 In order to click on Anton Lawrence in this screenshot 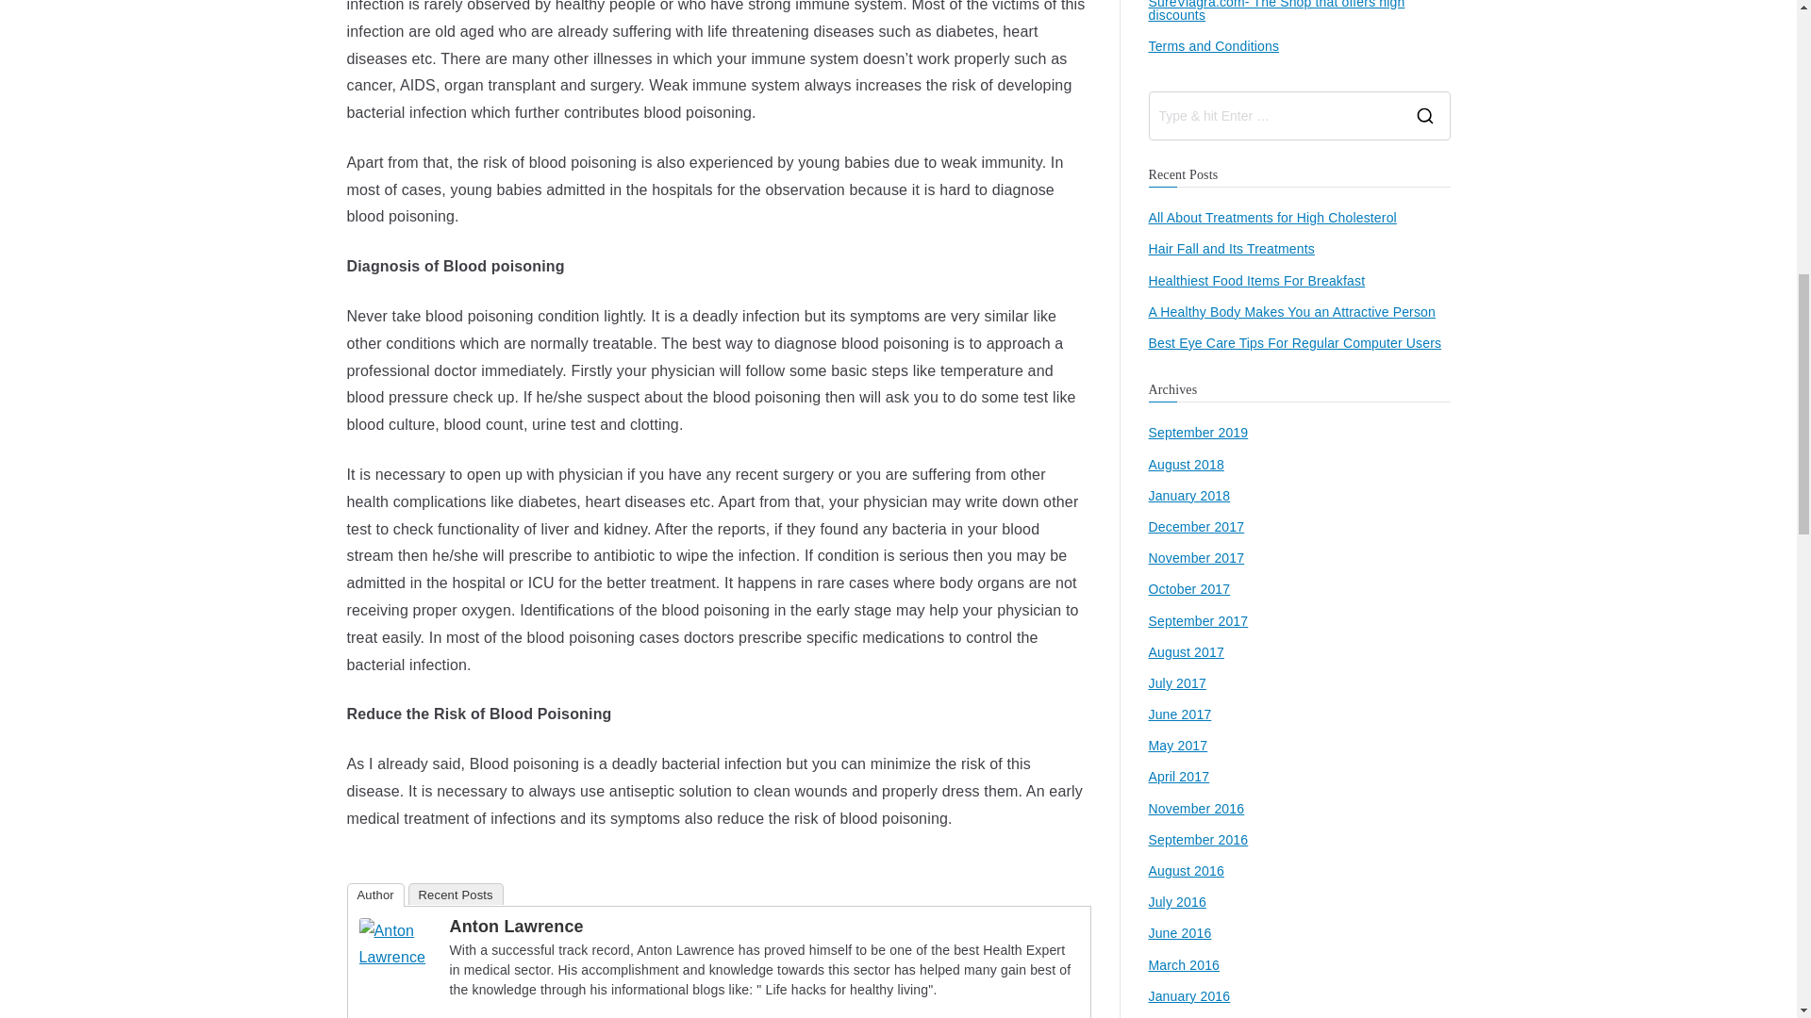, I will do `click(396, 943)`.